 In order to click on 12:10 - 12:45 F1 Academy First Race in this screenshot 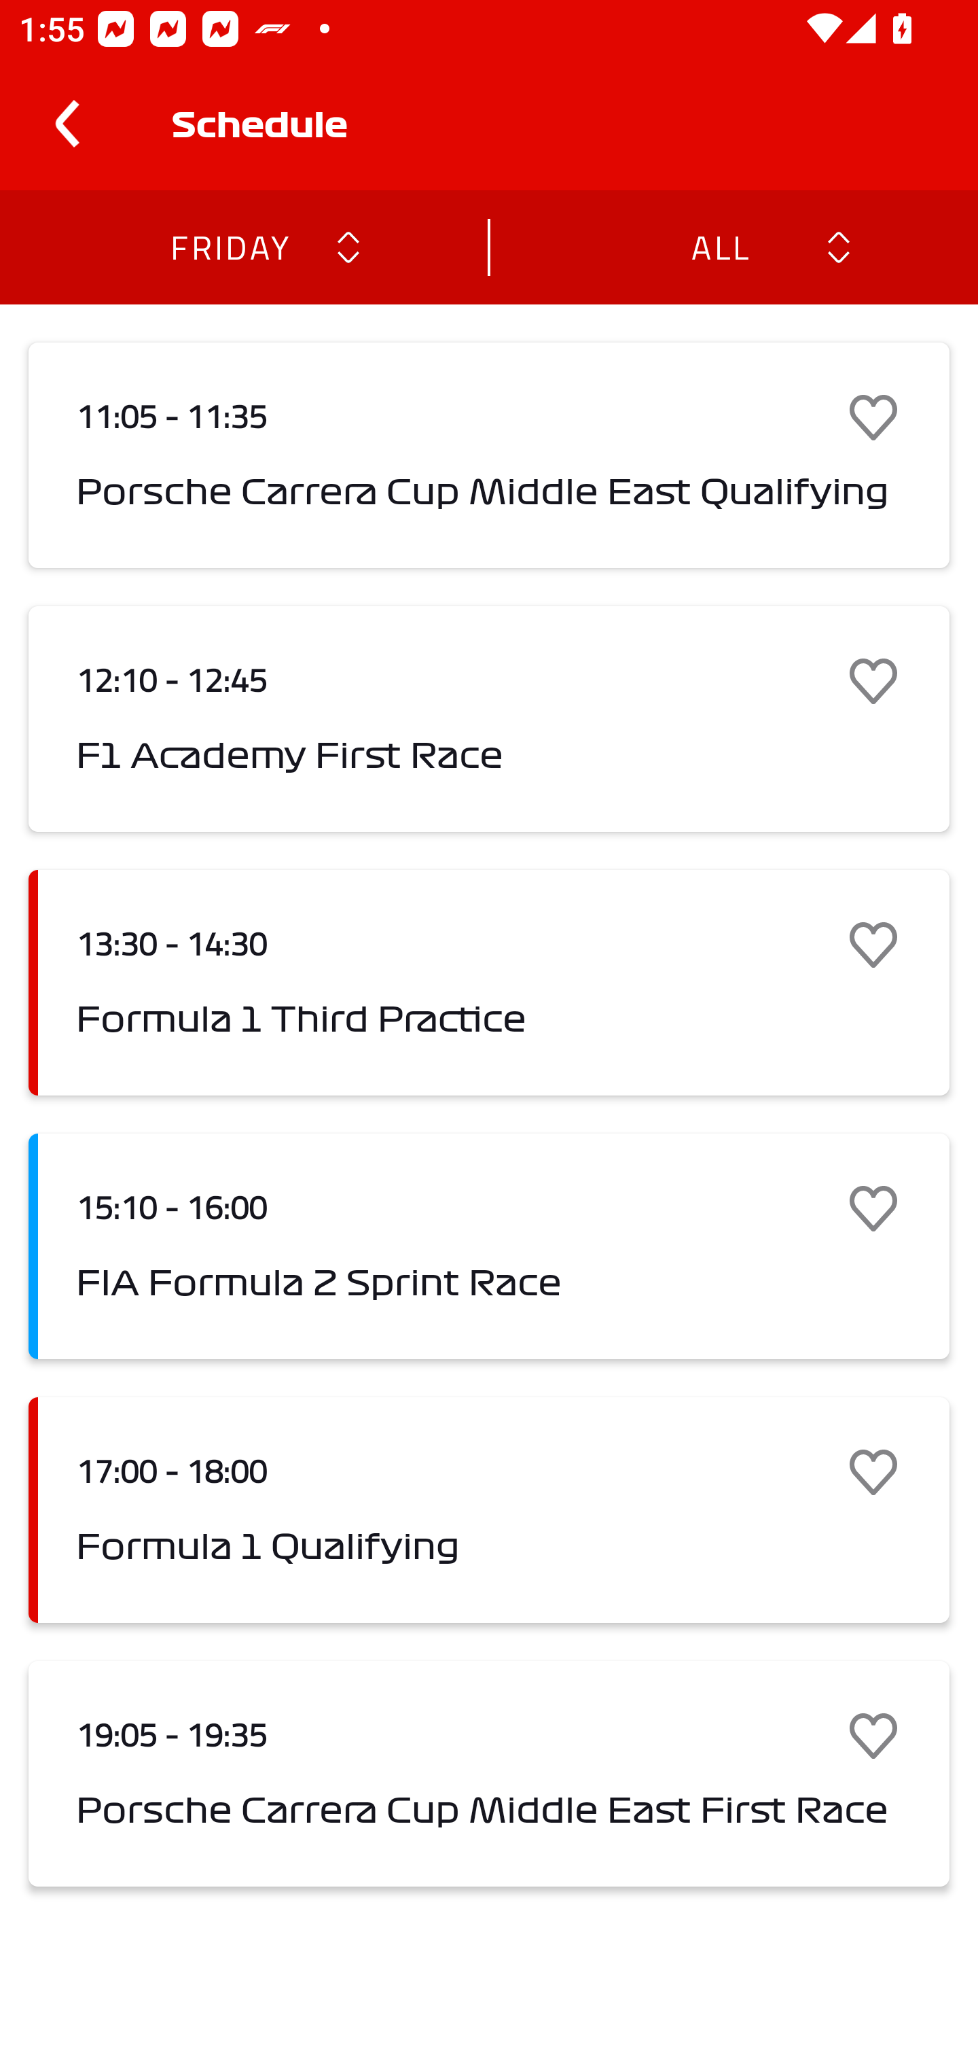, I will do `click(489, 719)`.